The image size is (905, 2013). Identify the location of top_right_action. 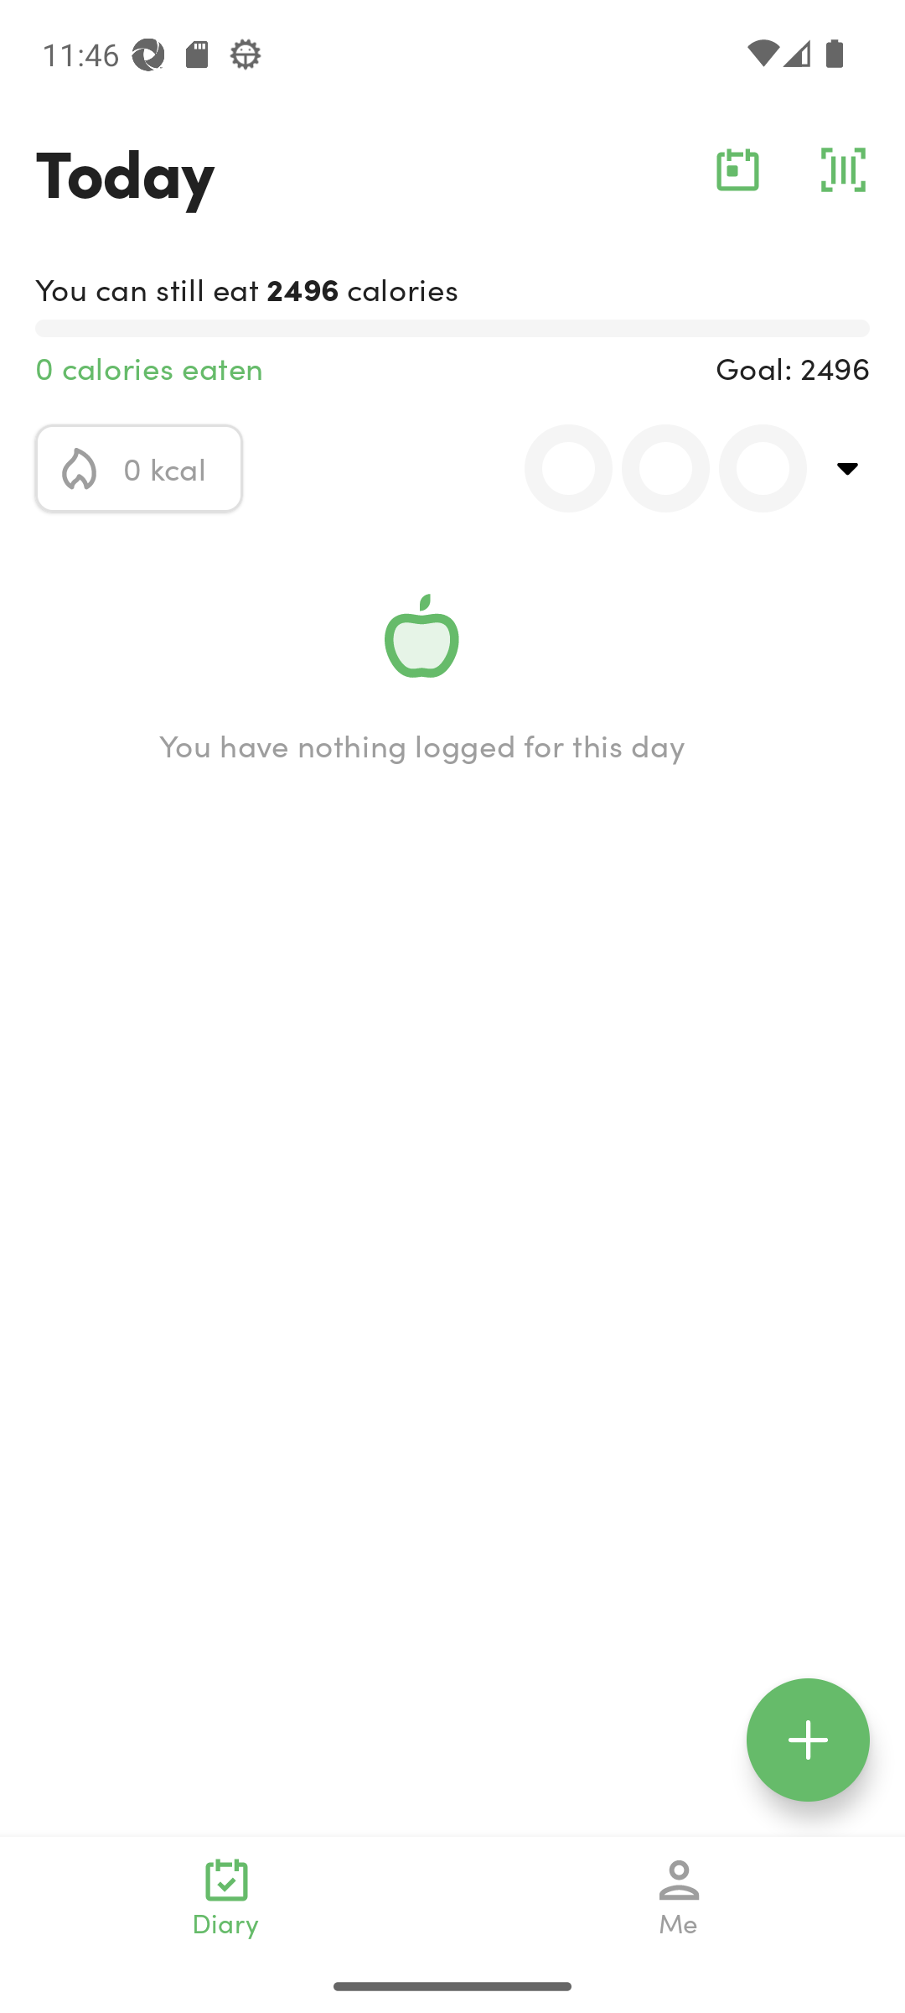
(848, 468).